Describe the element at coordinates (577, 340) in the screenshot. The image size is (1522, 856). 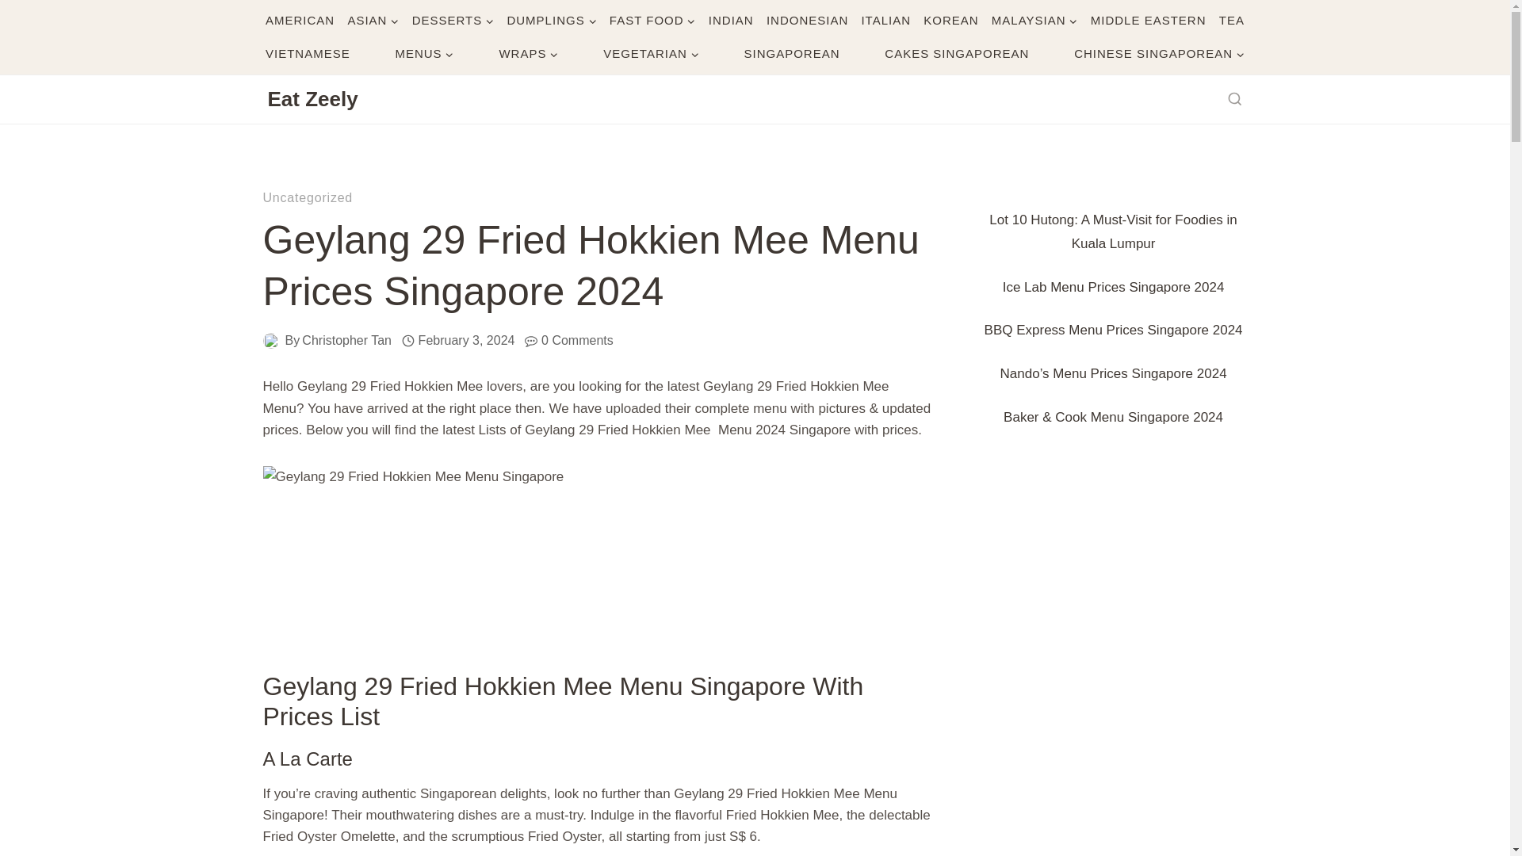
I see `0 Comments` at that location.